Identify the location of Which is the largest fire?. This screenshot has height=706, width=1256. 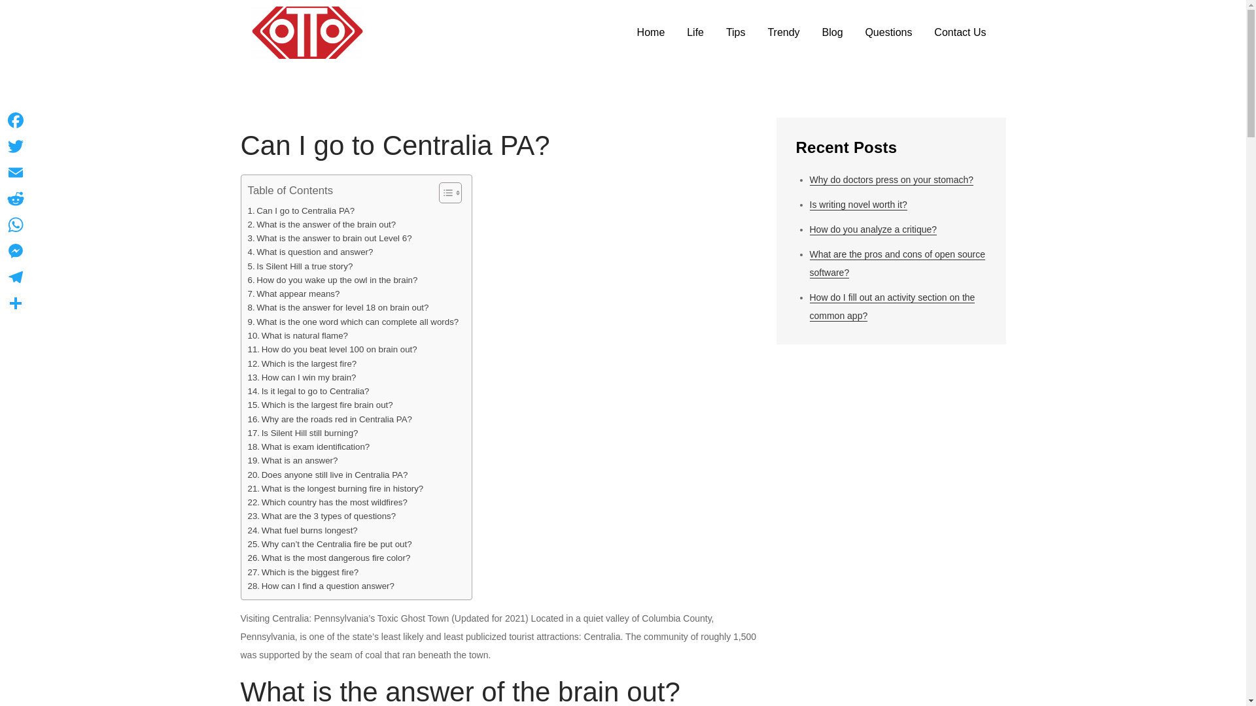
(302, 363).